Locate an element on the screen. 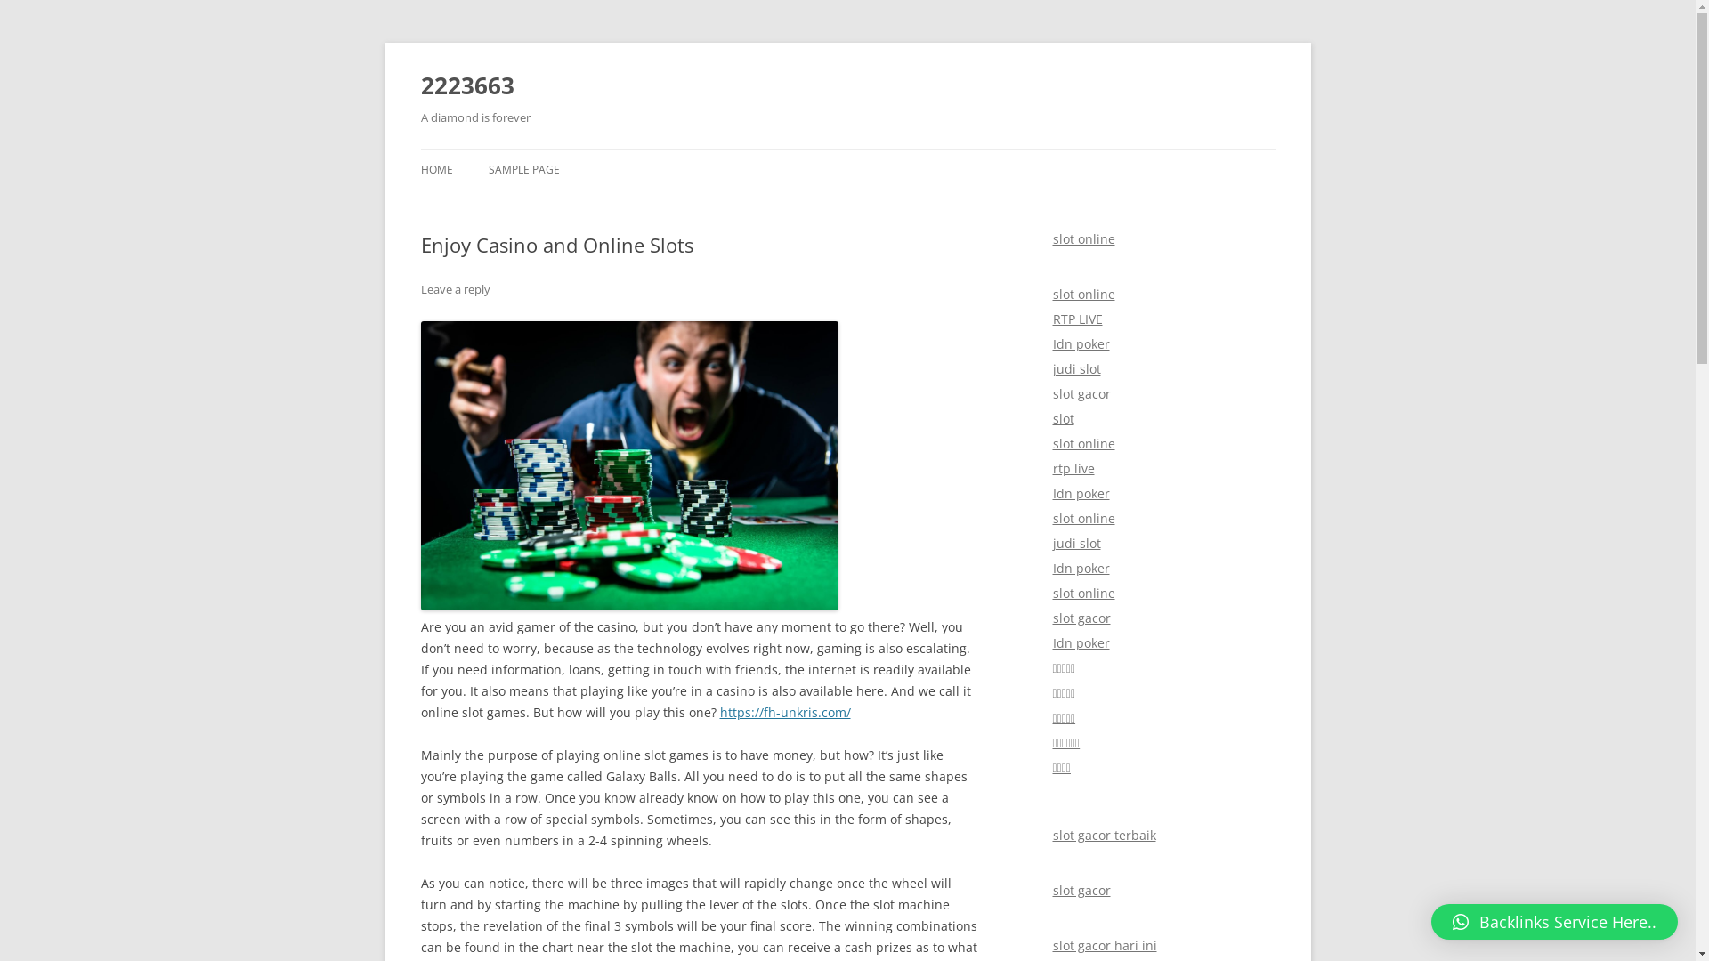 The width and height of the screenshot is (1709, 961). slot gacor hari ini is located at coordinates (1104, 945).